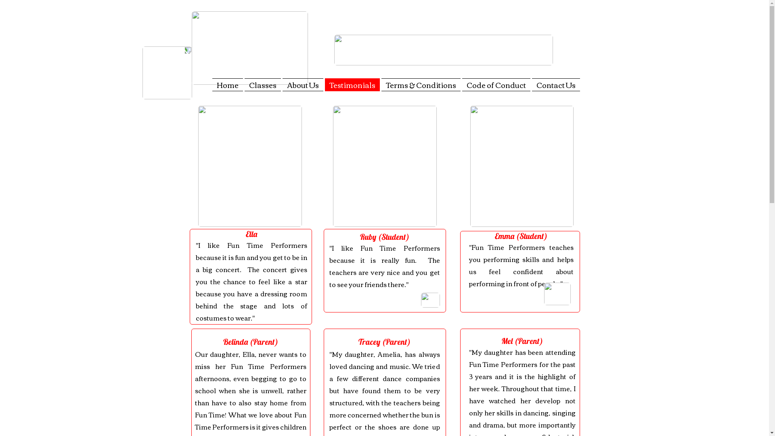  I want to click on Funtime girl single.jpg, so click(522, 166).